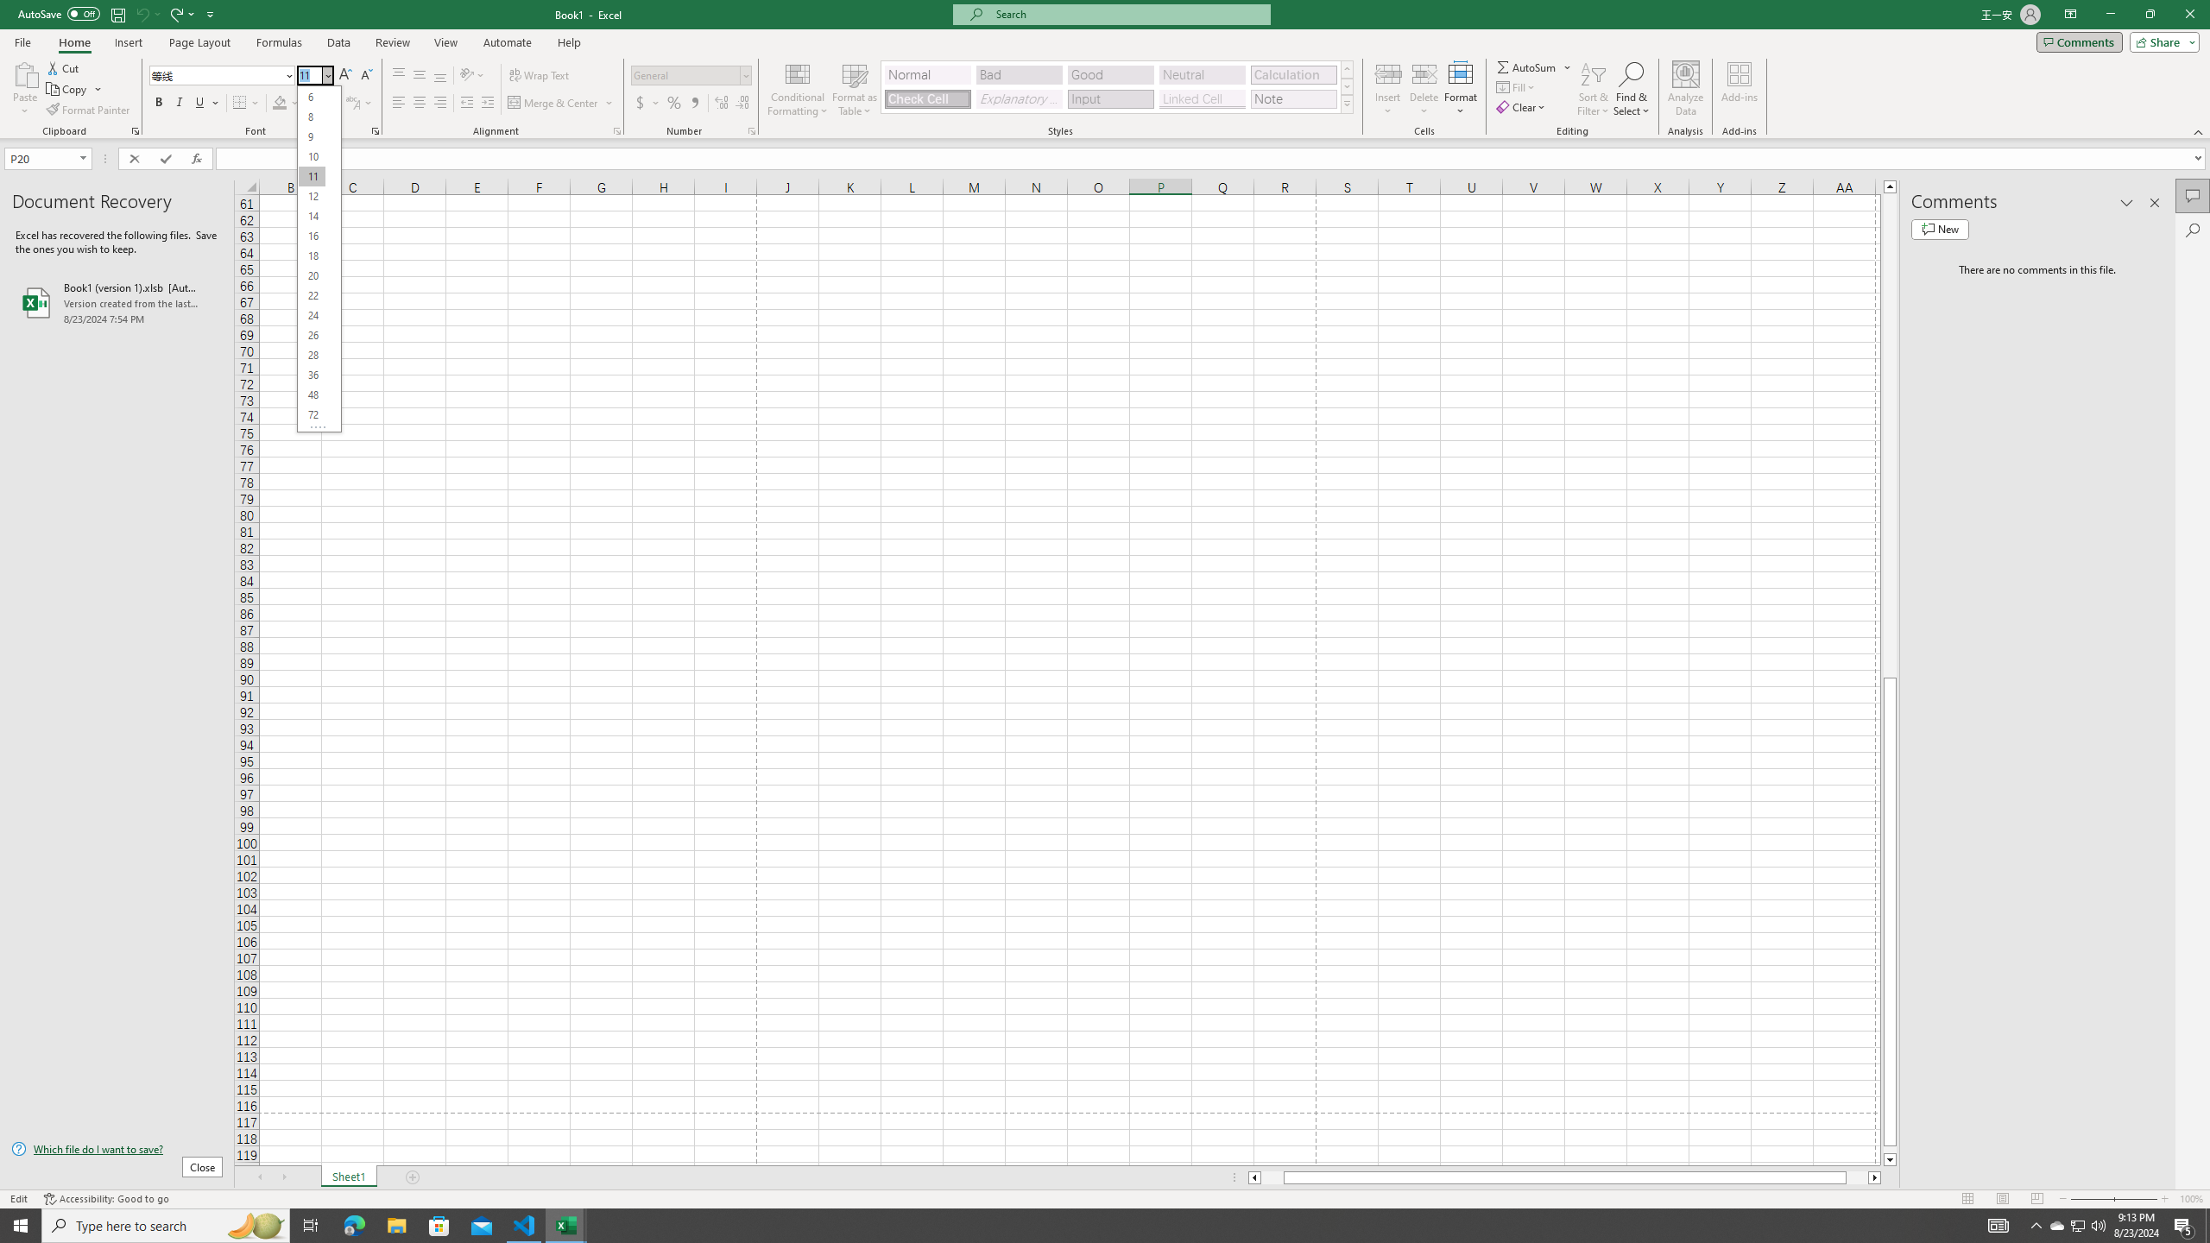  Describe the element at coordinates (311, 414) in the screenshot. I see `72` at that location.